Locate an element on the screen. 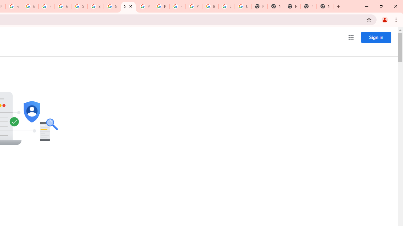 The width and height of the screenshot is (403, 226). New Tab is located at coordinates (276, 6).